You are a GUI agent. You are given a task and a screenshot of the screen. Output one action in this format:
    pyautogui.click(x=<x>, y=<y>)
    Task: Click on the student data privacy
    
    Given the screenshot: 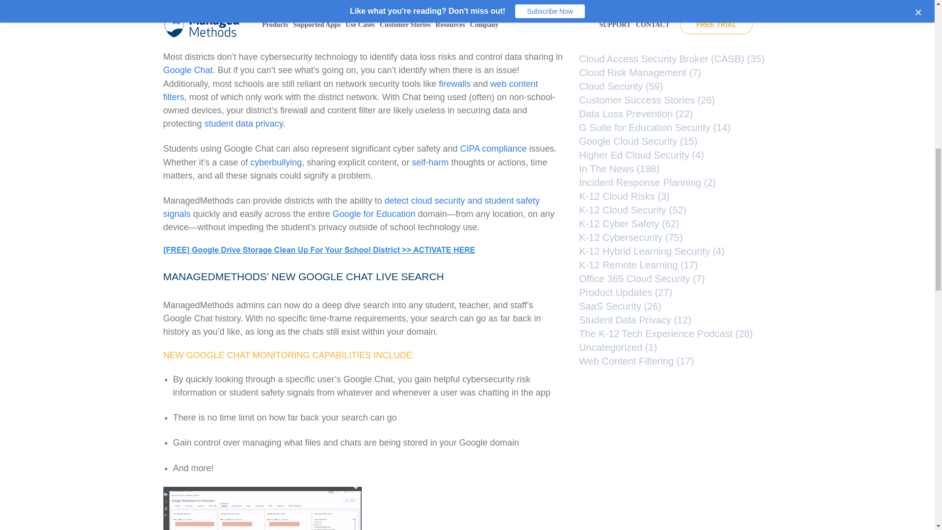 What is the action you would take?
    pyautogui.click(x=243, y=124)
    